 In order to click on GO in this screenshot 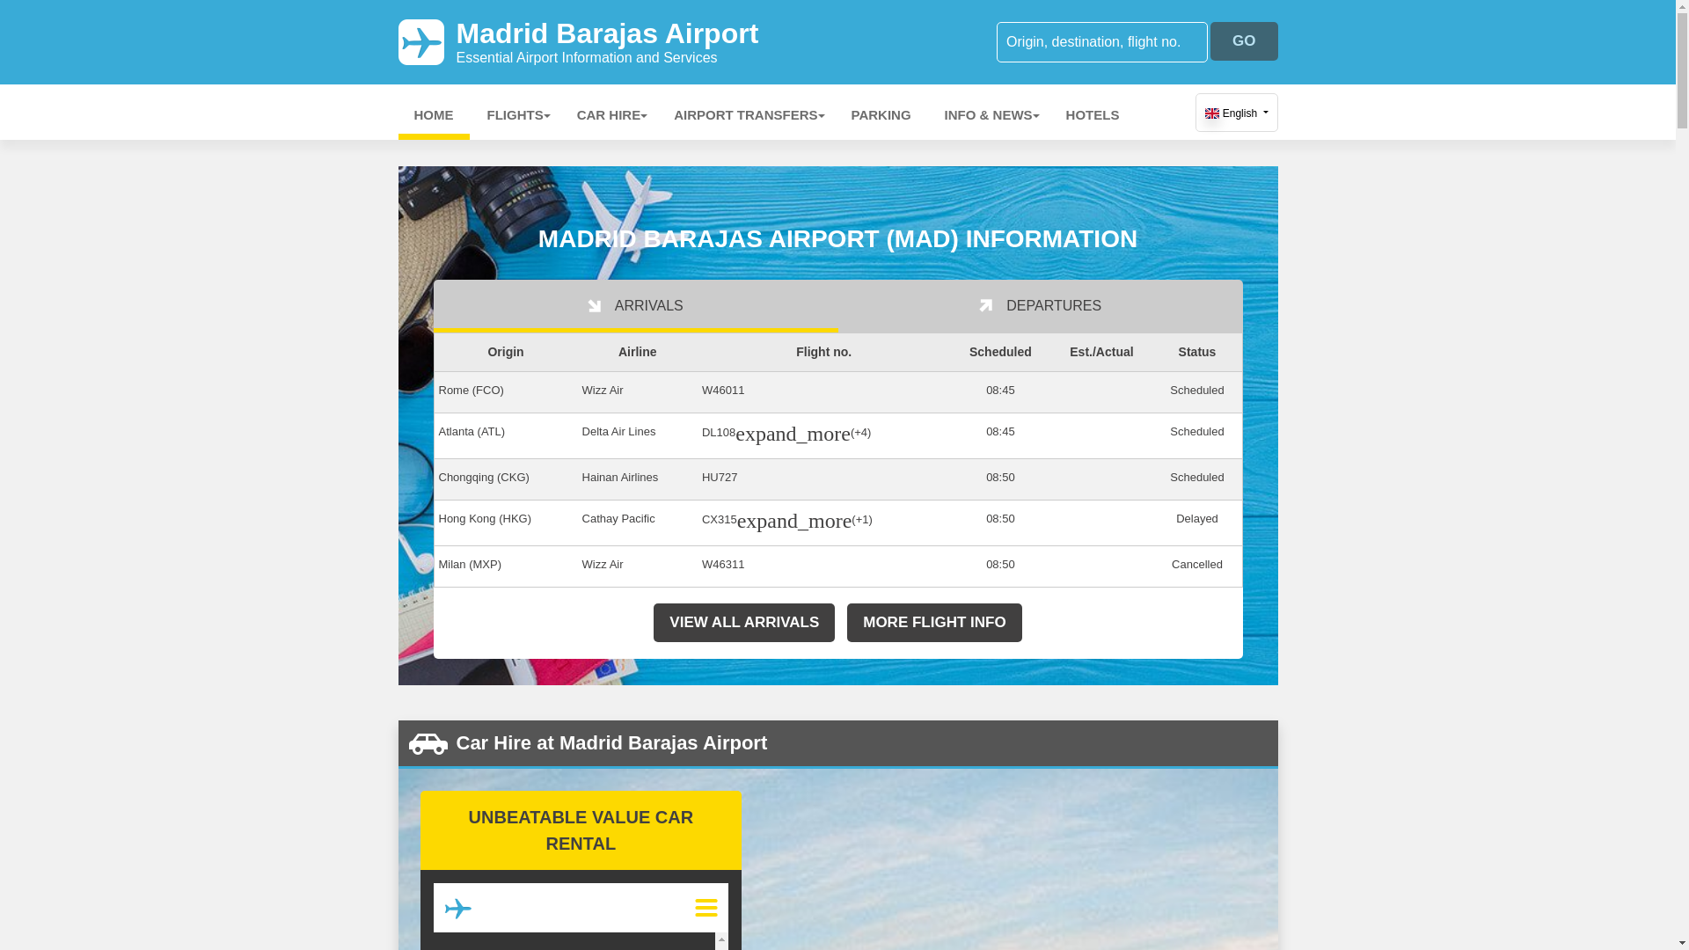, I will do `click(1244, 40)`.